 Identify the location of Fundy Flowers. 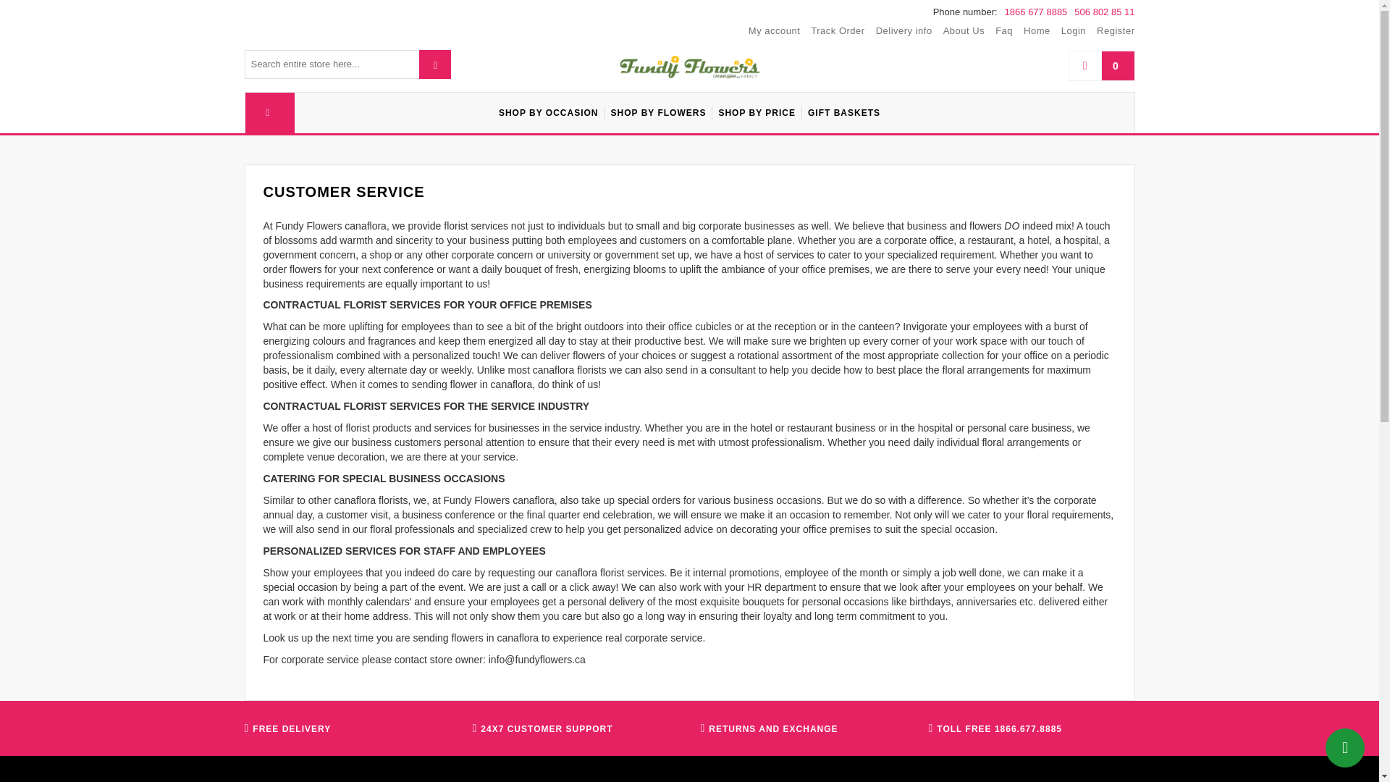
(689, 68).